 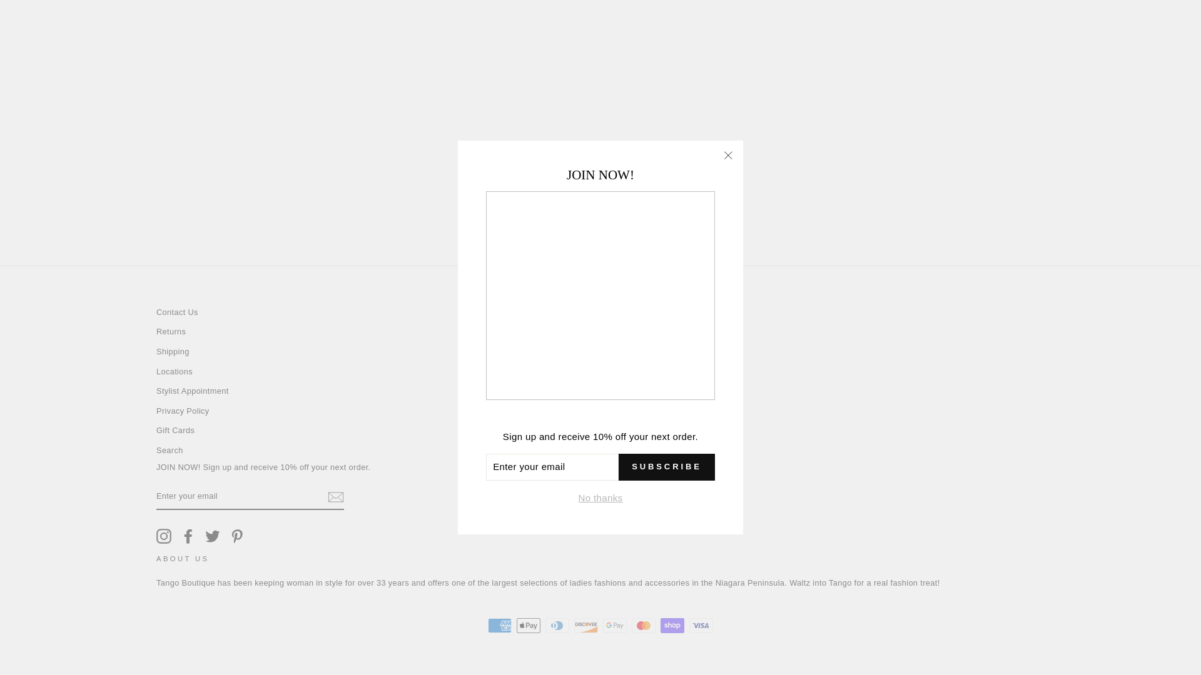 What do you see at coordinates (528, 626) in the screenshot?
I see `Apple Pay` at bounding box center [528, 626].